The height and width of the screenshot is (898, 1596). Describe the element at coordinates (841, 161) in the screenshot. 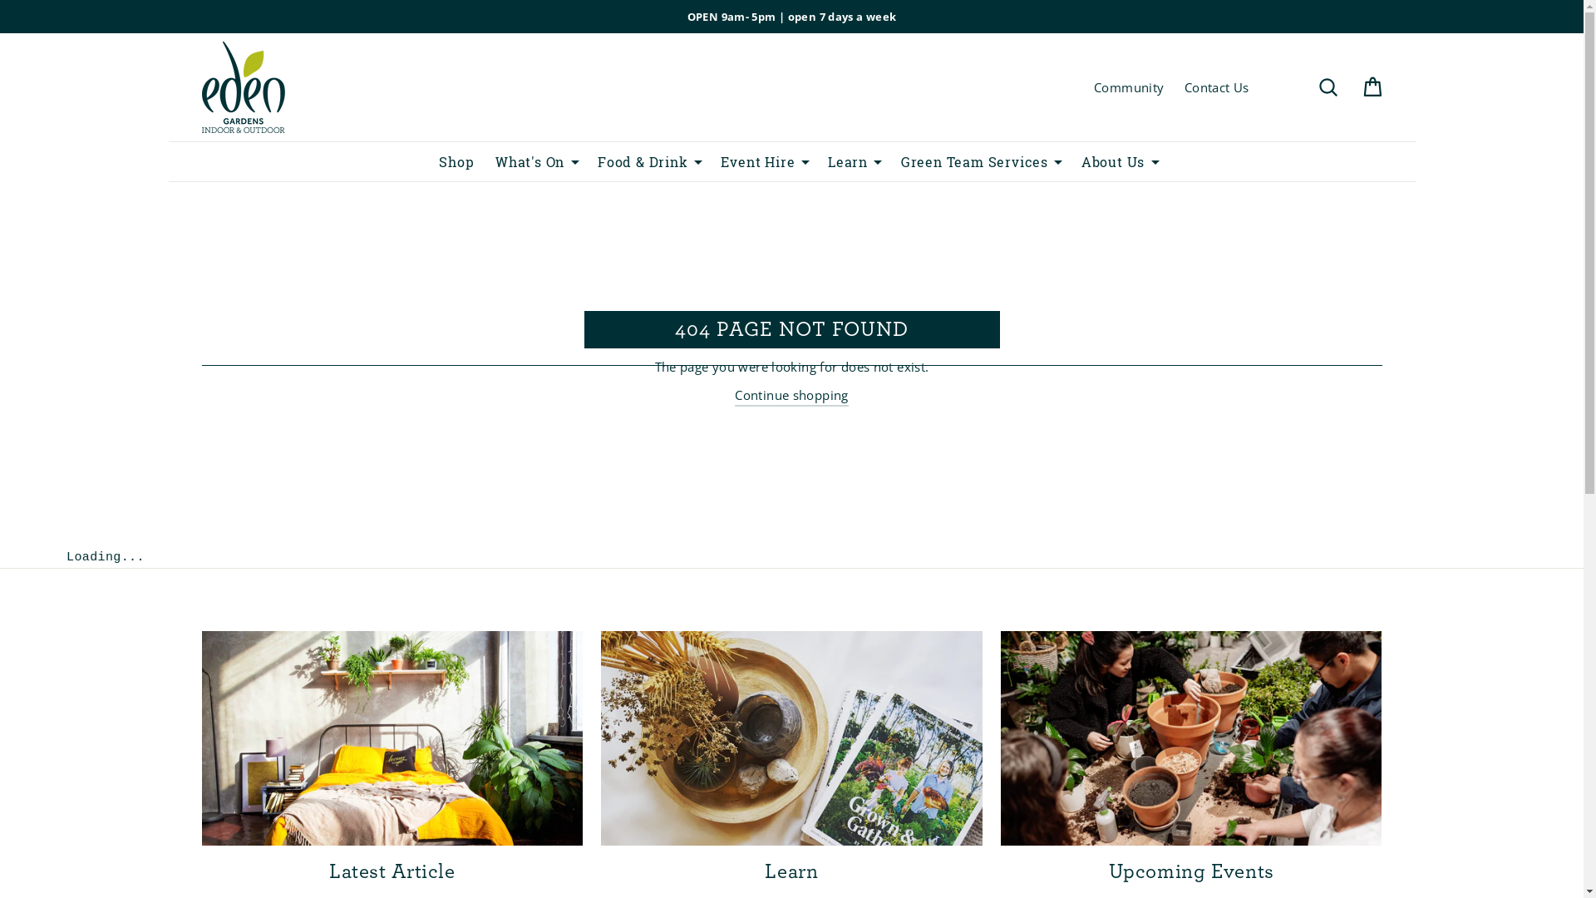

I see `Learn` at that location.